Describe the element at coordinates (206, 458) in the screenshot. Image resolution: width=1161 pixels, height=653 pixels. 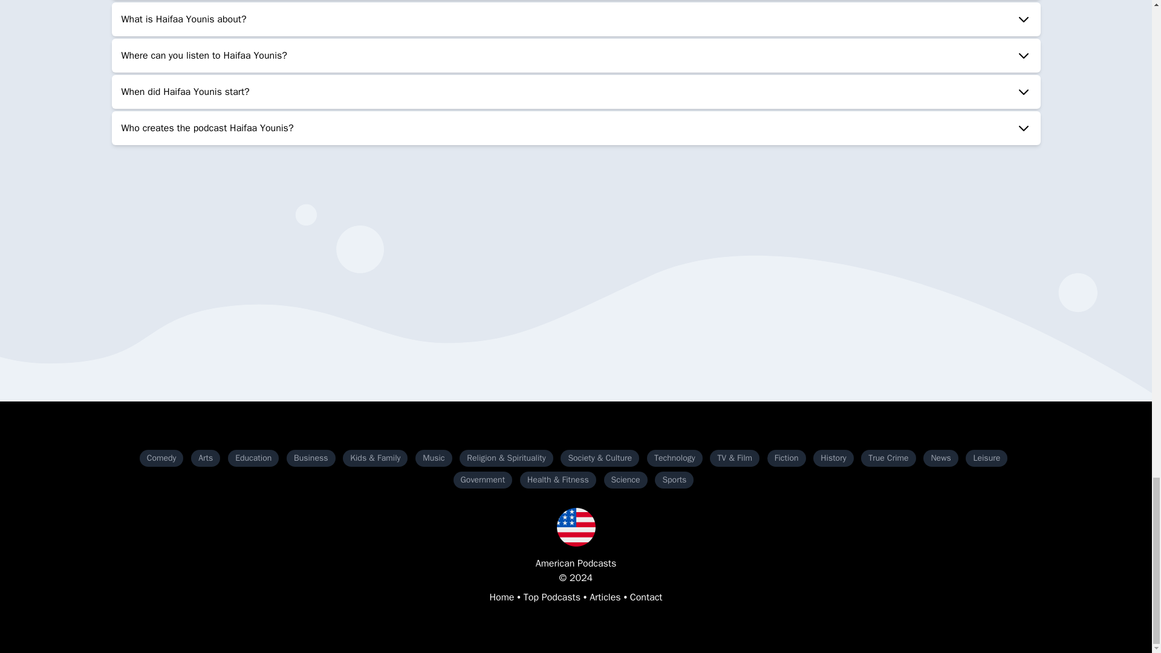
I see `Arts` at that location.